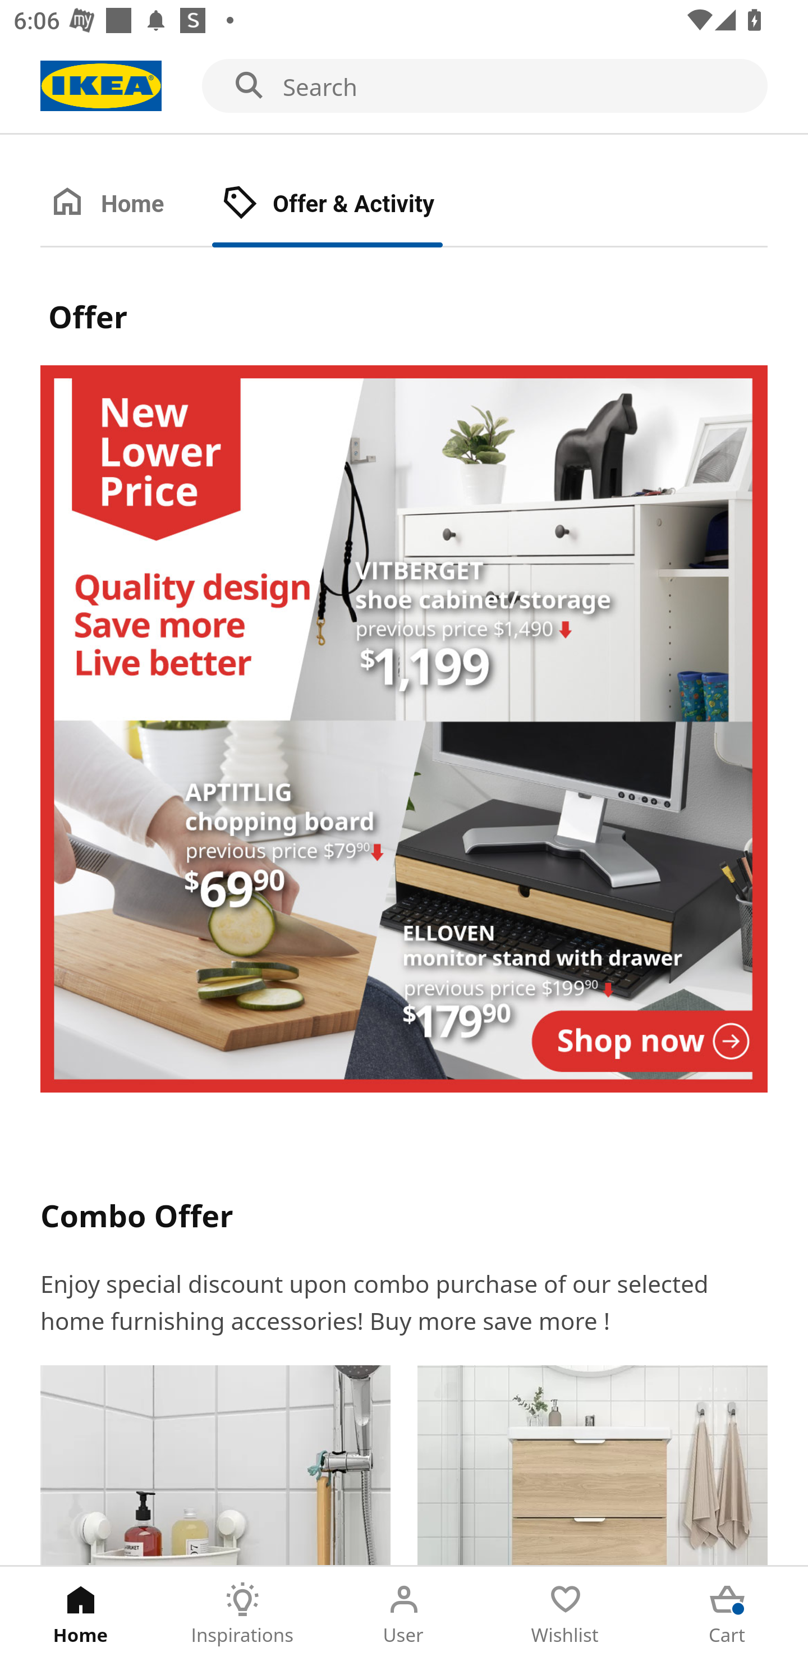 Image resolution: width=808 pixels, height=1661 pixels. I want to click on Offer & Activity
Tab 2 of 2, so click(347, 204).